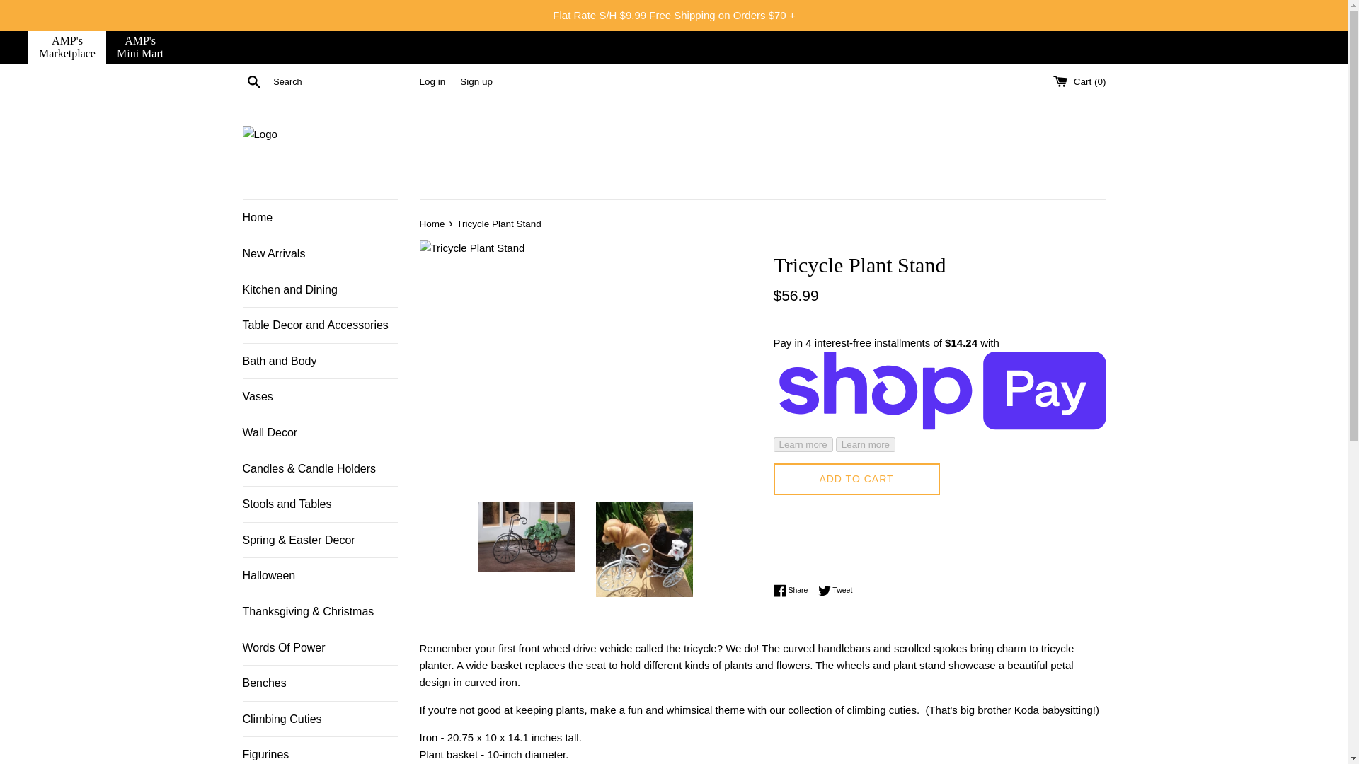 The width and height of the screenshot is (1359, 764). I want to click on Words Of Power, so click(320, 719).